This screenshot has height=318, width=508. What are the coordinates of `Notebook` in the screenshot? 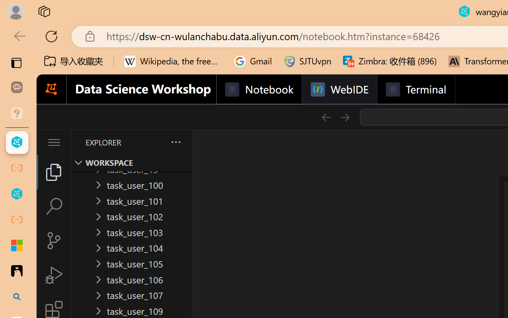 It's located at (259, 89).